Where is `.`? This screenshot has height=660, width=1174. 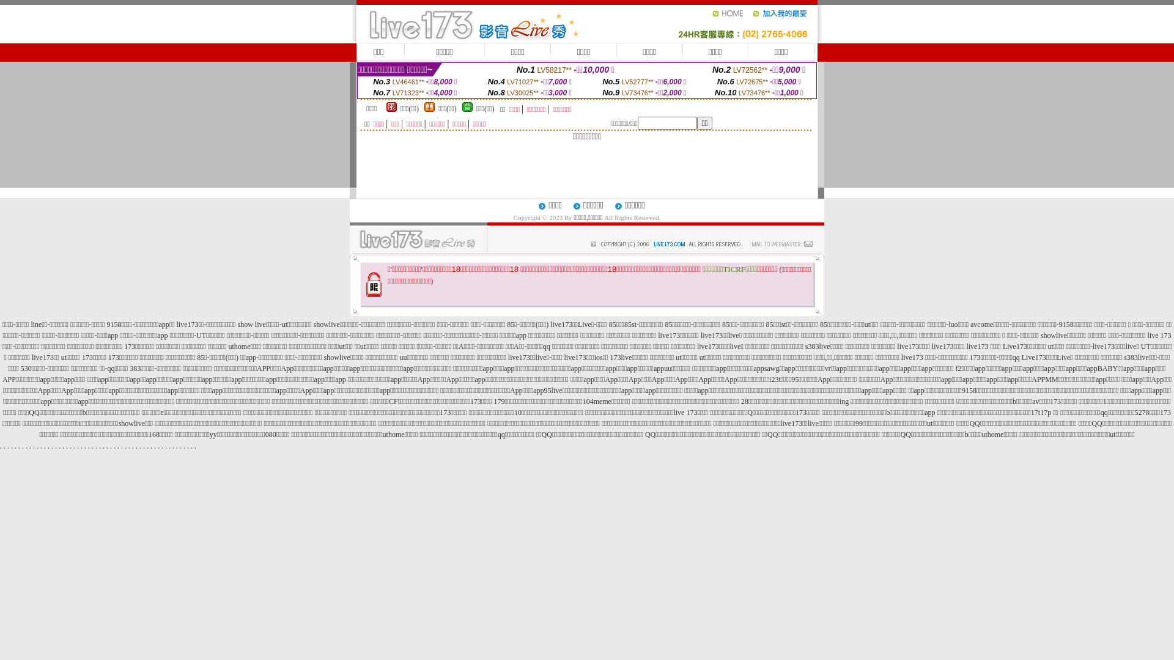 . is located at coordinates (1, 446).